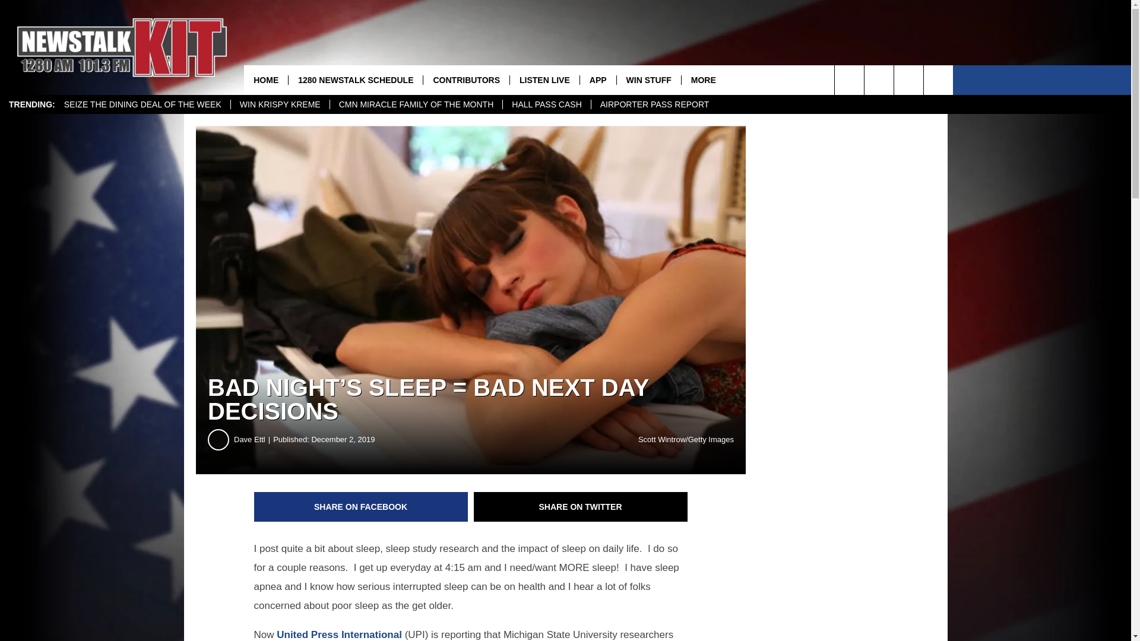 The image size is (1140, 641). Describe the element at coordinates (355, 80) in the screenshot. I see `1280 NEWSTALK SCHEDULE` at that location.